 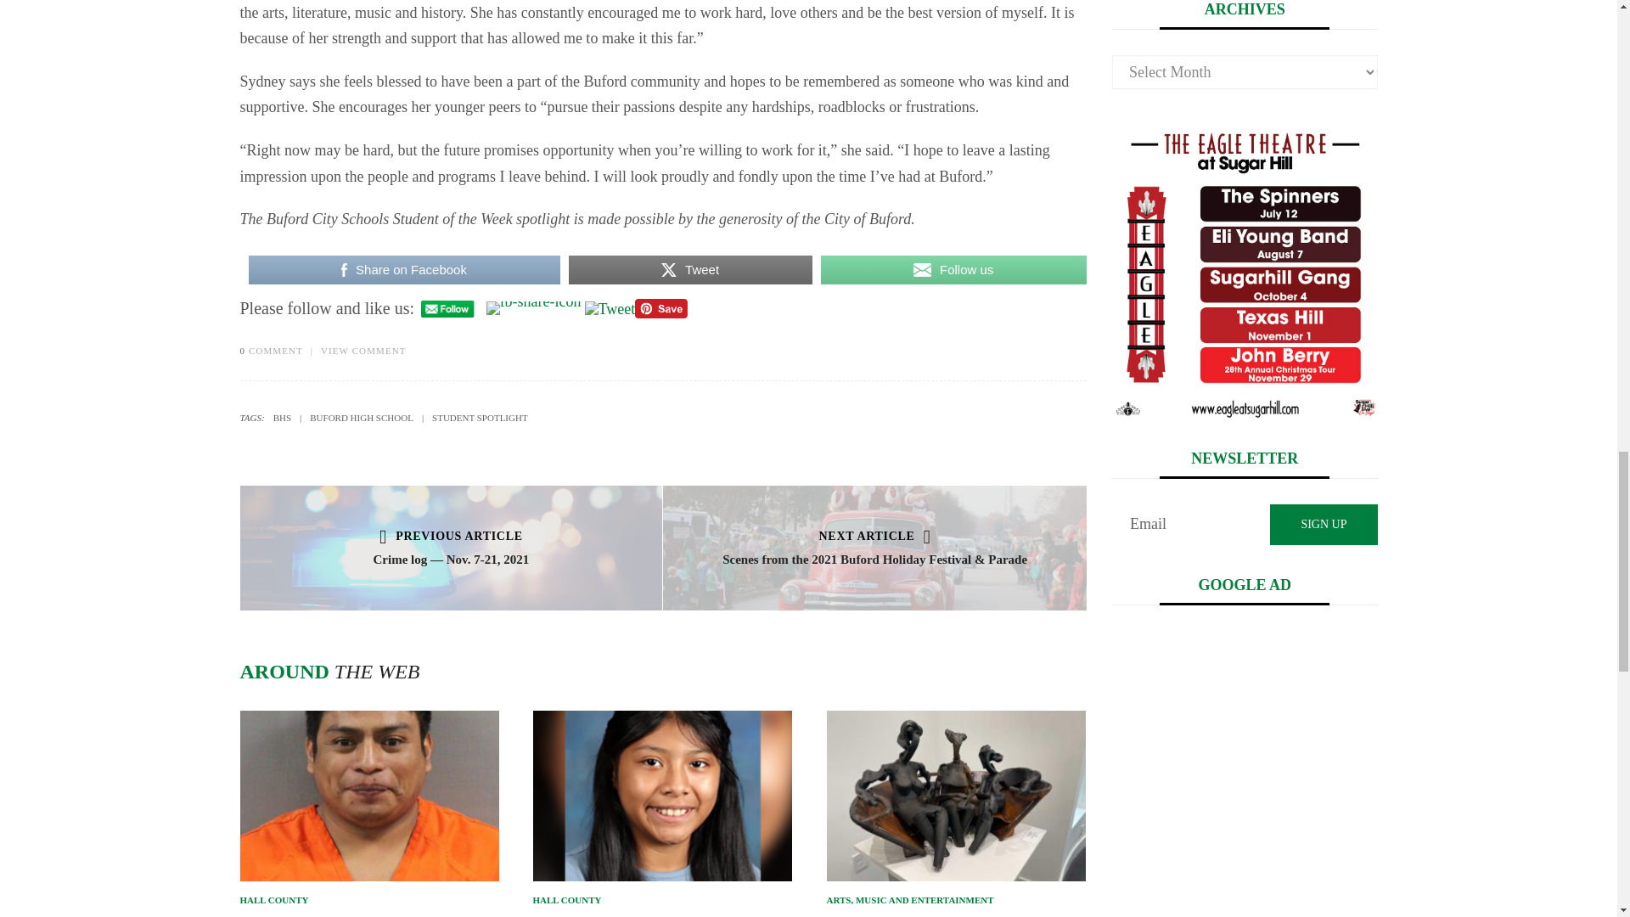 I want to click on Tweet, so click(x=690, y=270).